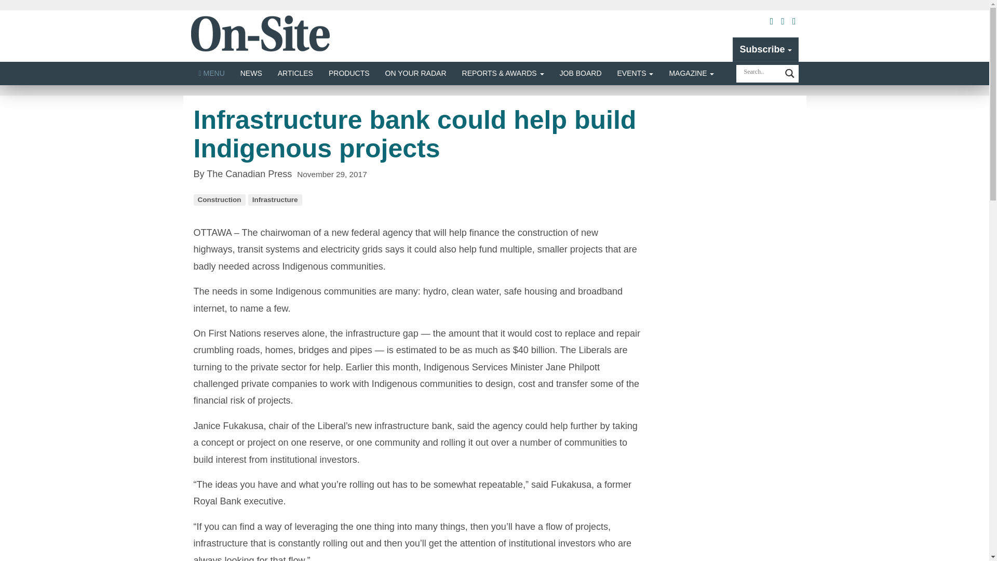  I want to click on ON YOUR RADAR, so click(416, 73).